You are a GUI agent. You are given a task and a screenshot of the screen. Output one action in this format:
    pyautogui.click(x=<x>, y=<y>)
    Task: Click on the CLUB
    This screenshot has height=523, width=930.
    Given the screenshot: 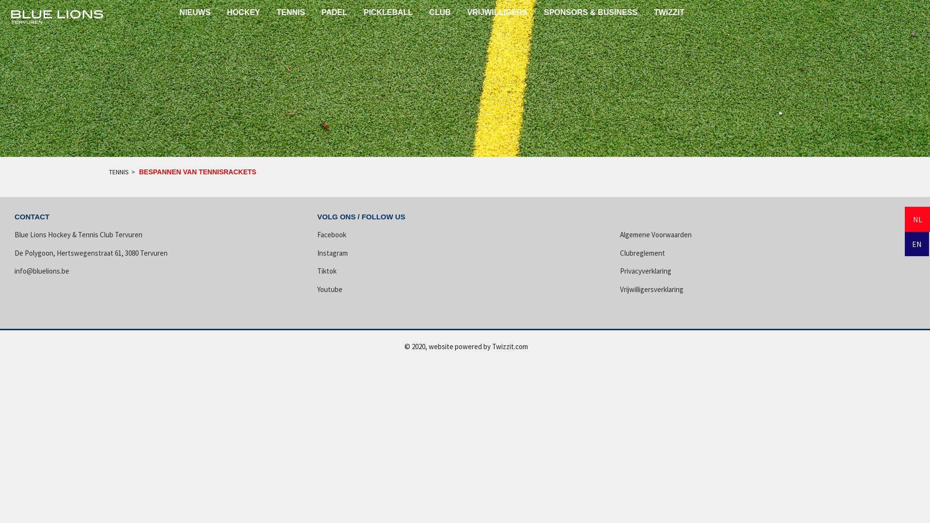 What is the action you would take?
    pyautogui.click(x=440, y=13)
    